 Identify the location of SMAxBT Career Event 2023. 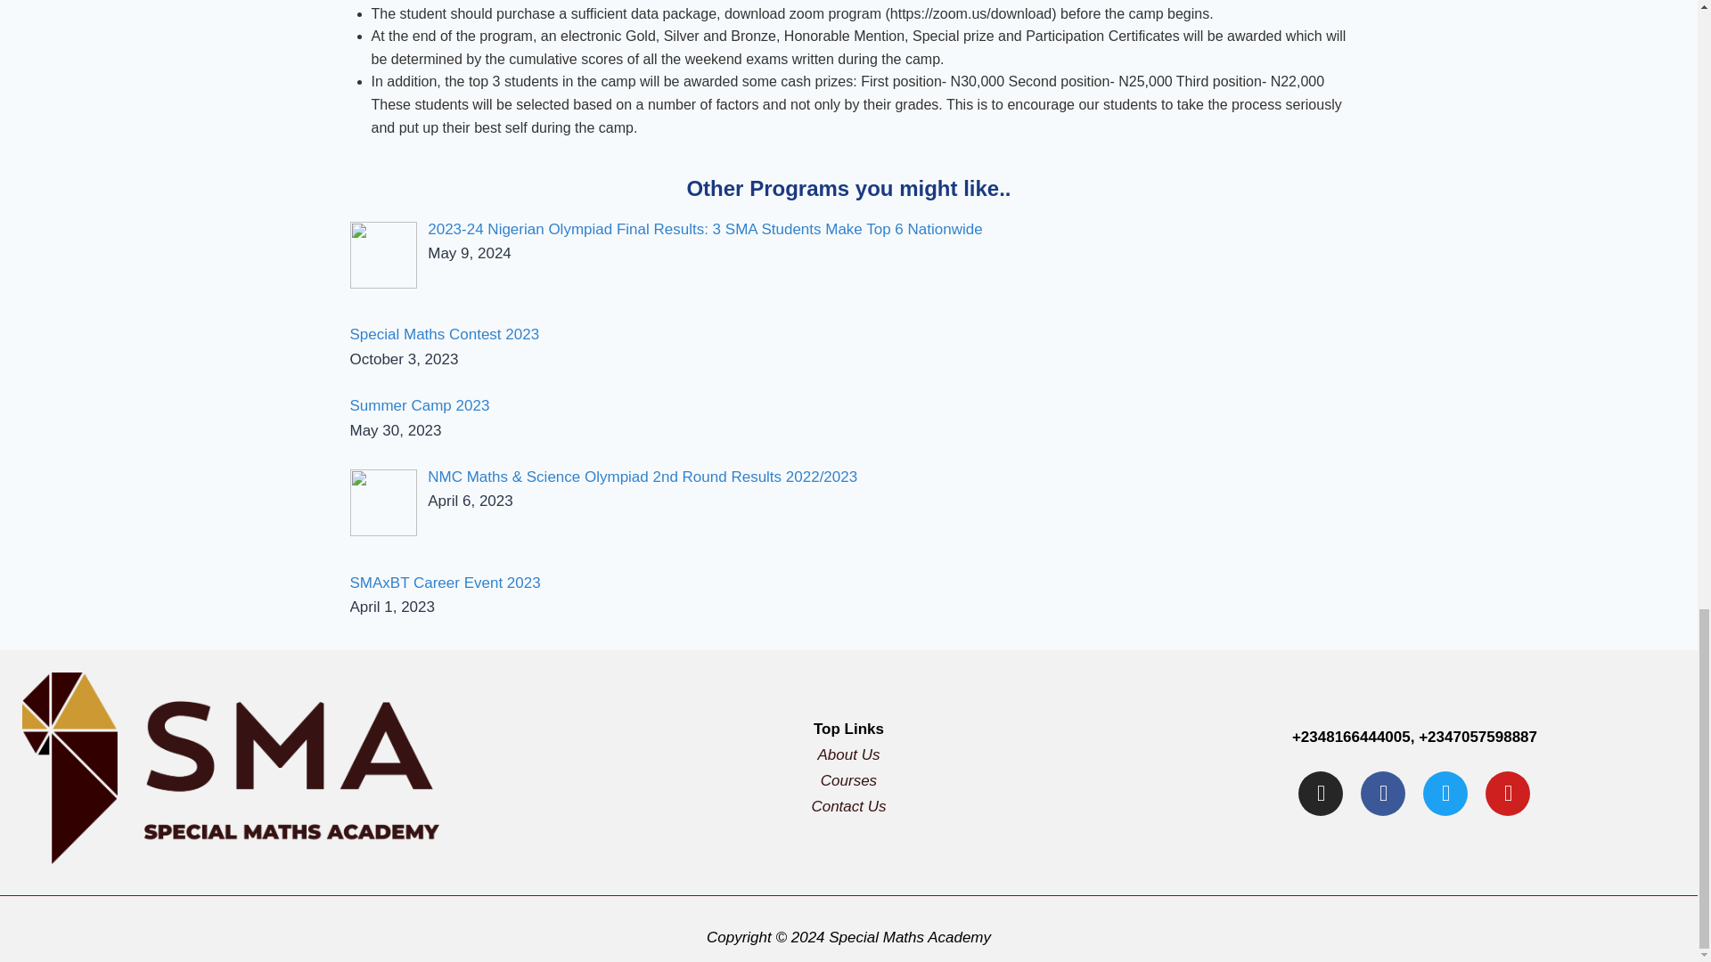
(444, 583).